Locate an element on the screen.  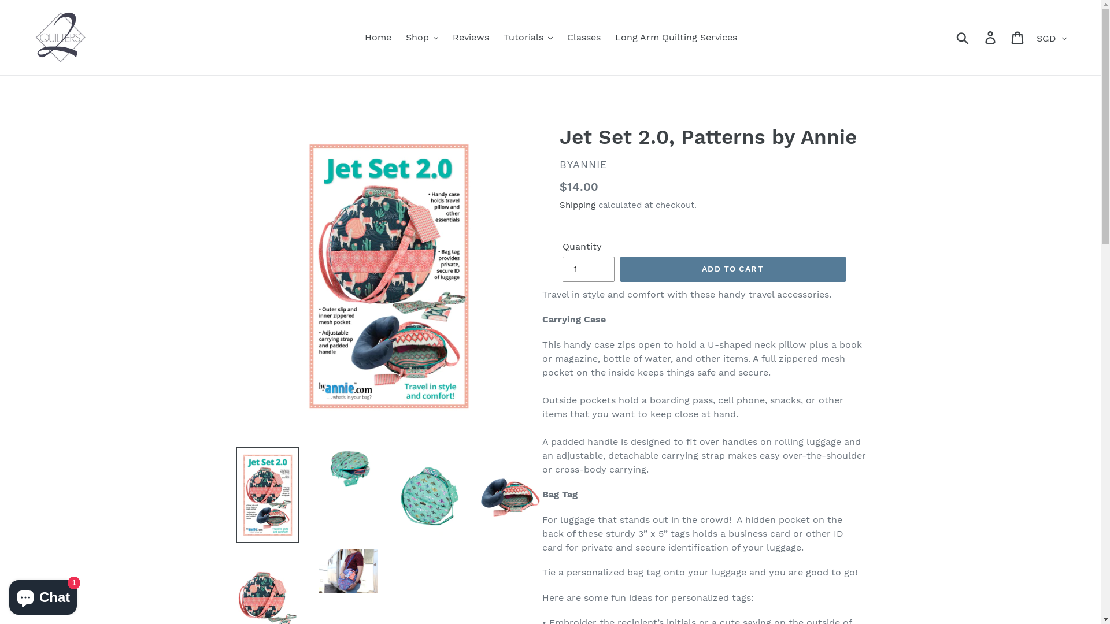
Log in is located at coordinates (991, 38).